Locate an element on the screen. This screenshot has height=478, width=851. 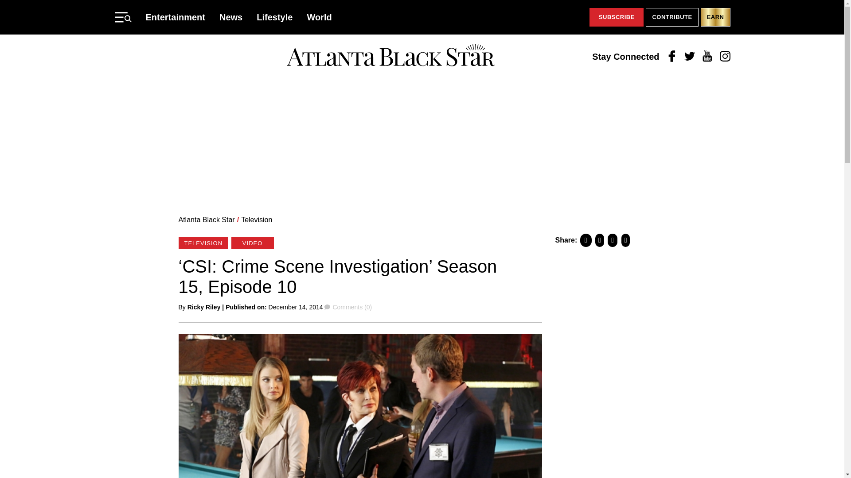
EARN is located at coordinates (715, 17).